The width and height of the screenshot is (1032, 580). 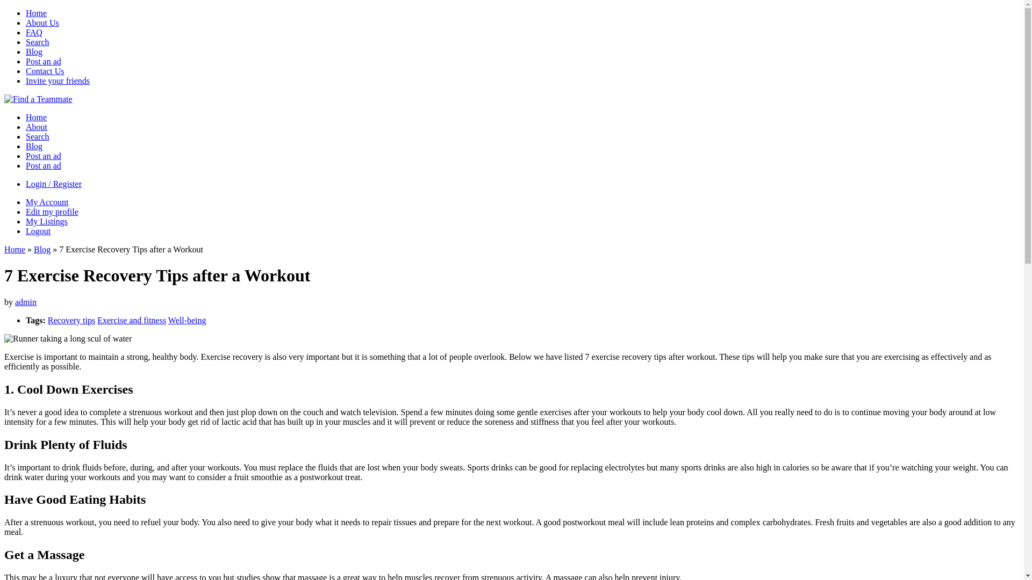 I want to click on Post an ad, so click(x=44, y=156).